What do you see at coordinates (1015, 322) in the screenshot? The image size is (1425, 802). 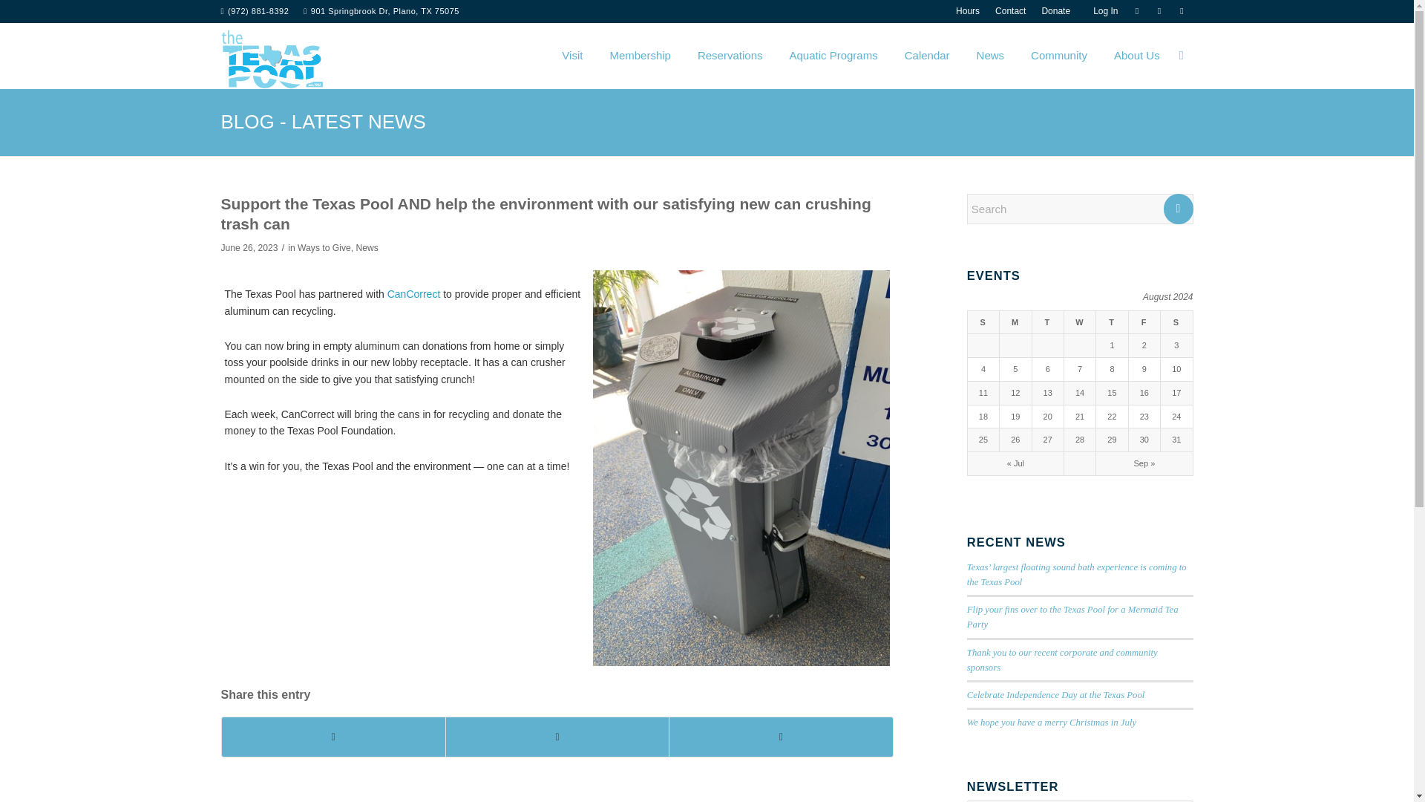 I see `Monday` at bounding box center [1015, 322].